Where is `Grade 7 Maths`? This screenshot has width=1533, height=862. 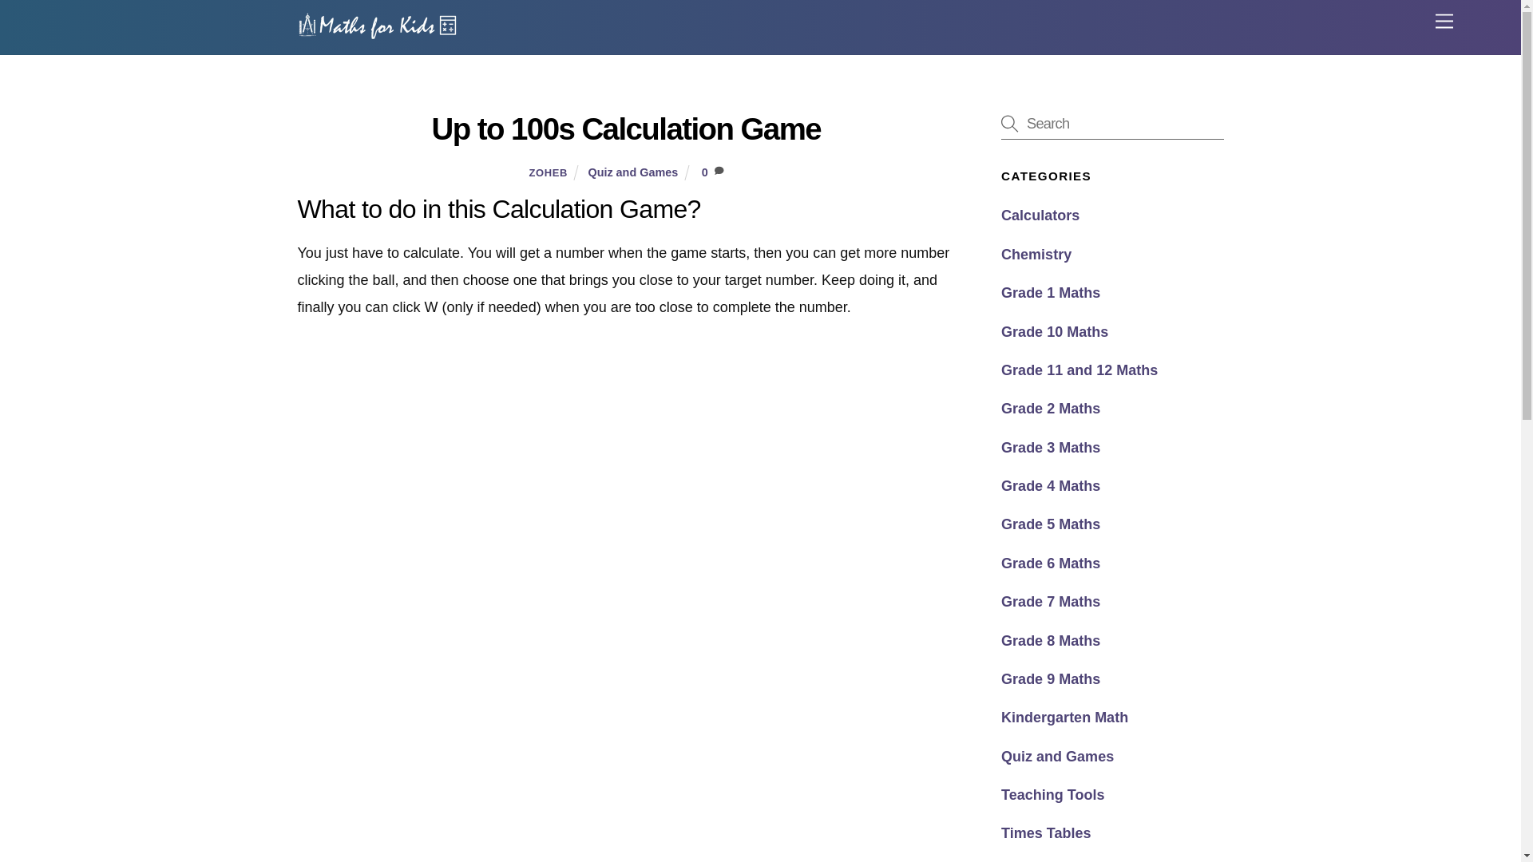 Grade 7 Maths is located at coordinates (1051, 602).